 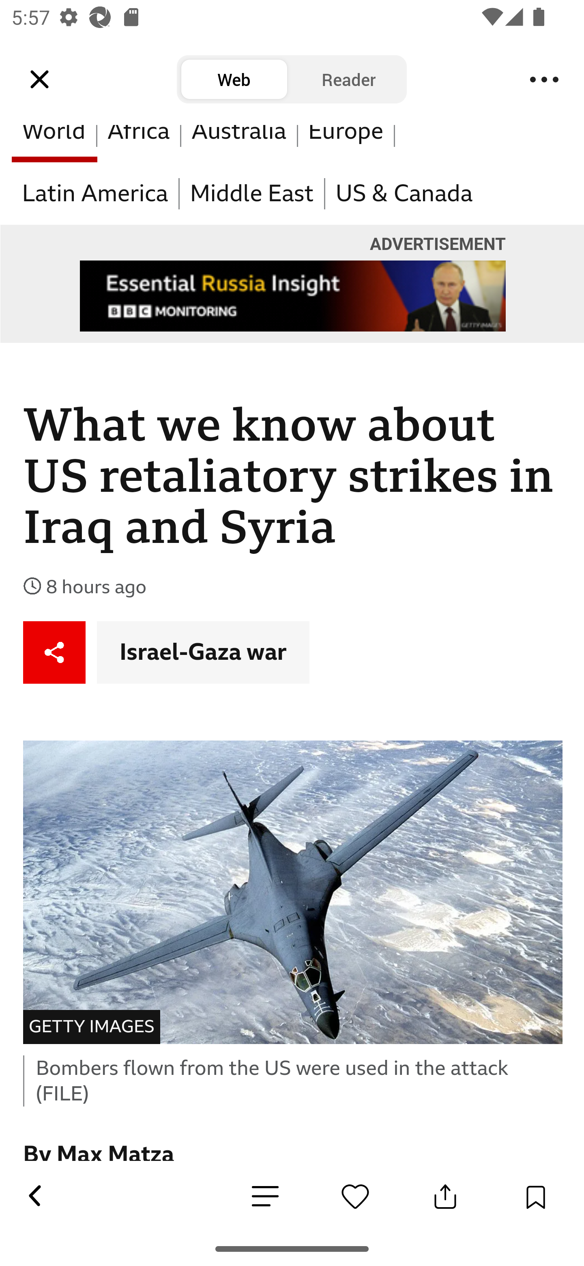 I want to click on US & Canada, so click(x=403, y=194).